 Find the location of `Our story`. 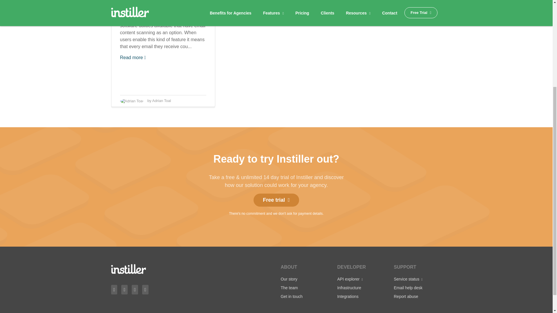

Our story is located at coordinates (289, 279).